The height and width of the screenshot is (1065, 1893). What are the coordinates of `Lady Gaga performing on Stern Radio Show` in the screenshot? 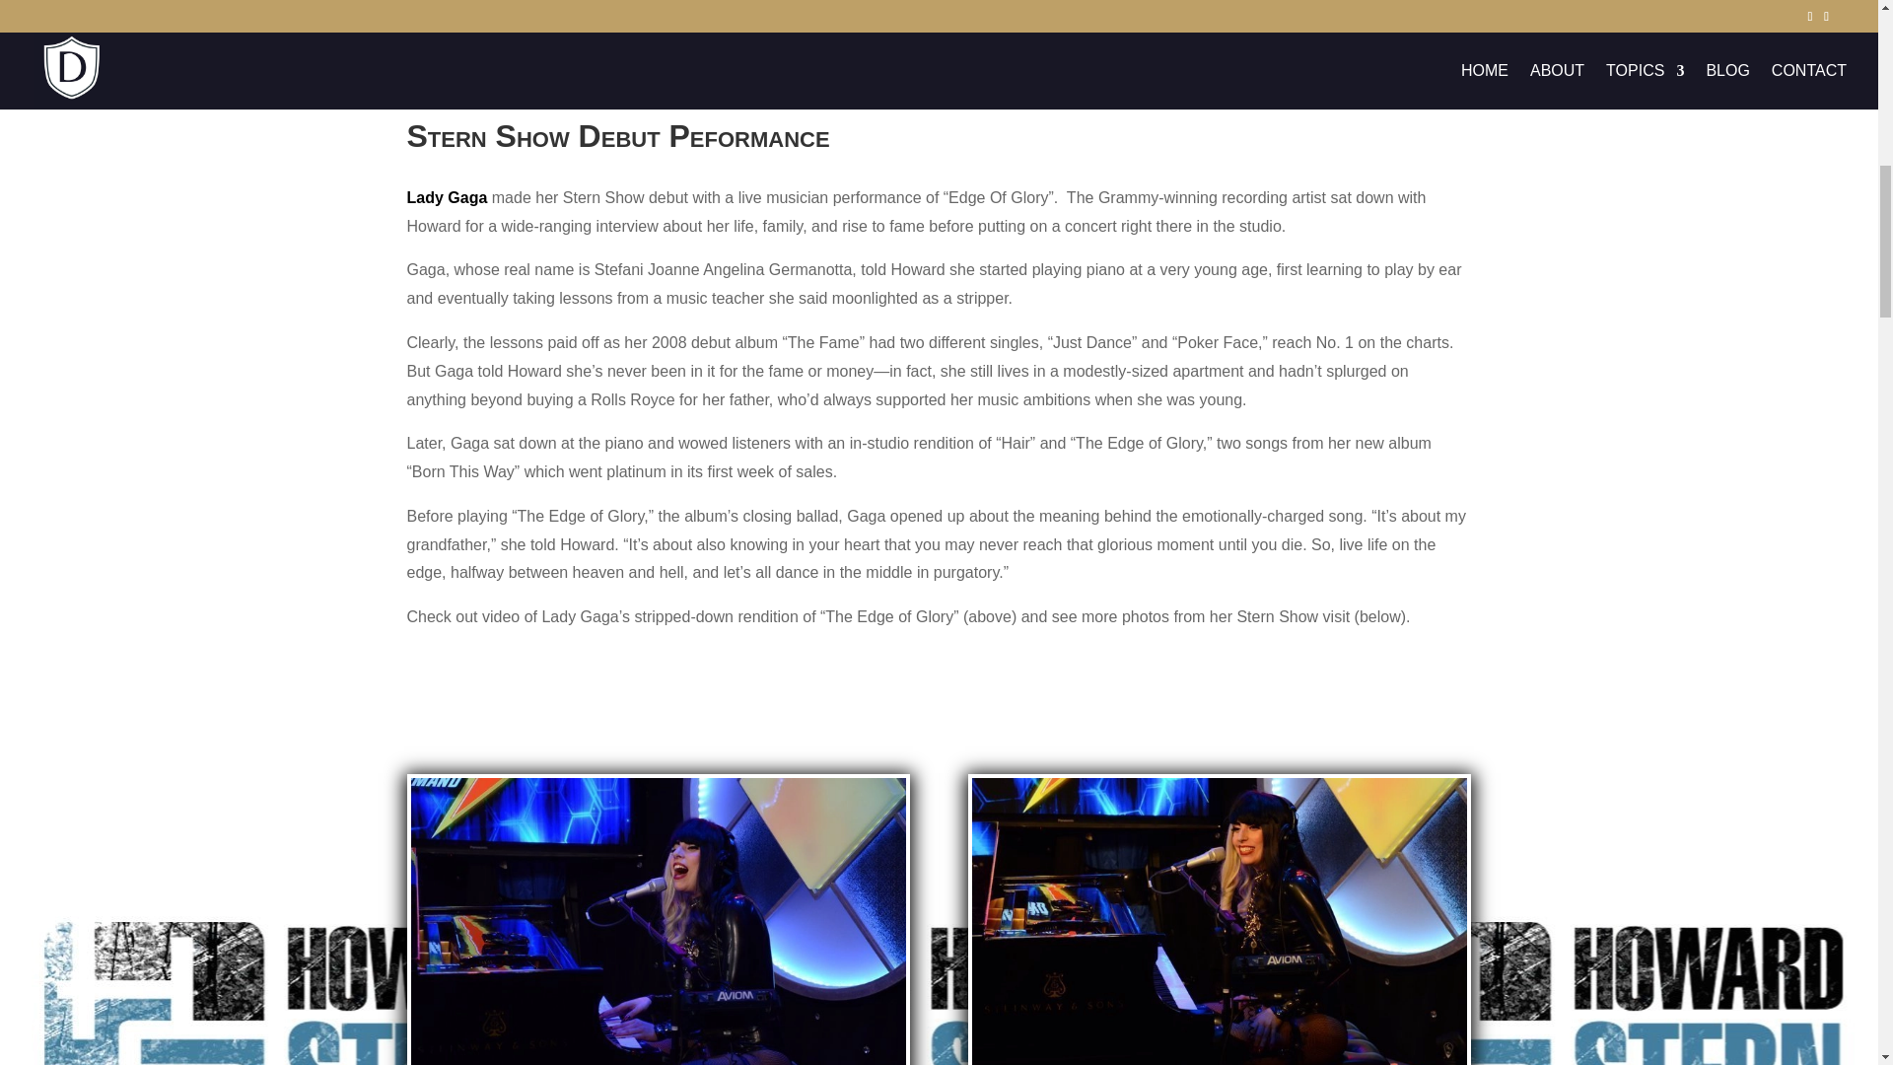 It's located at (657, 921).